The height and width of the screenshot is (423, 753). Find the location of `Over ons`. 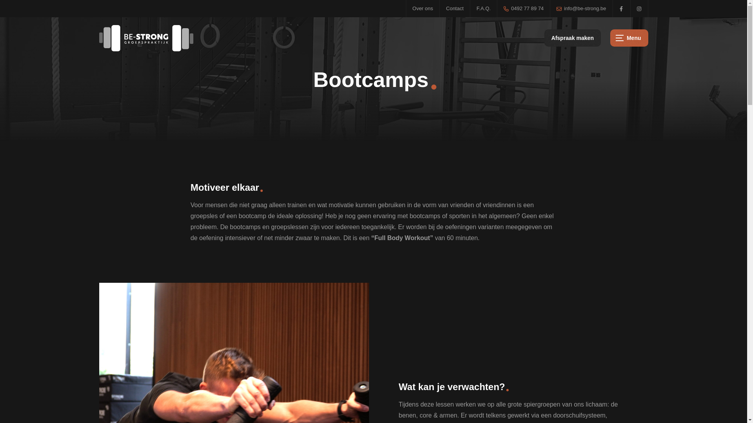

Over ons is located at coordinates (423, 9).